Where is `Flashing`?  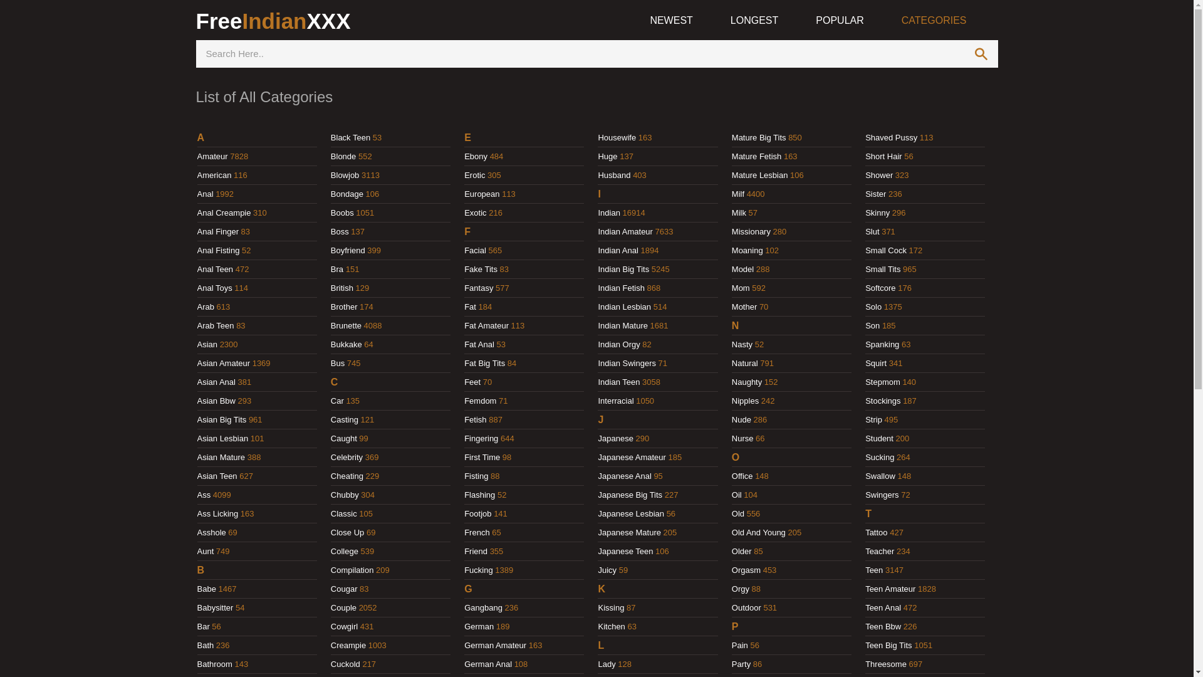 Flashing is located at coordinates (480, 495).